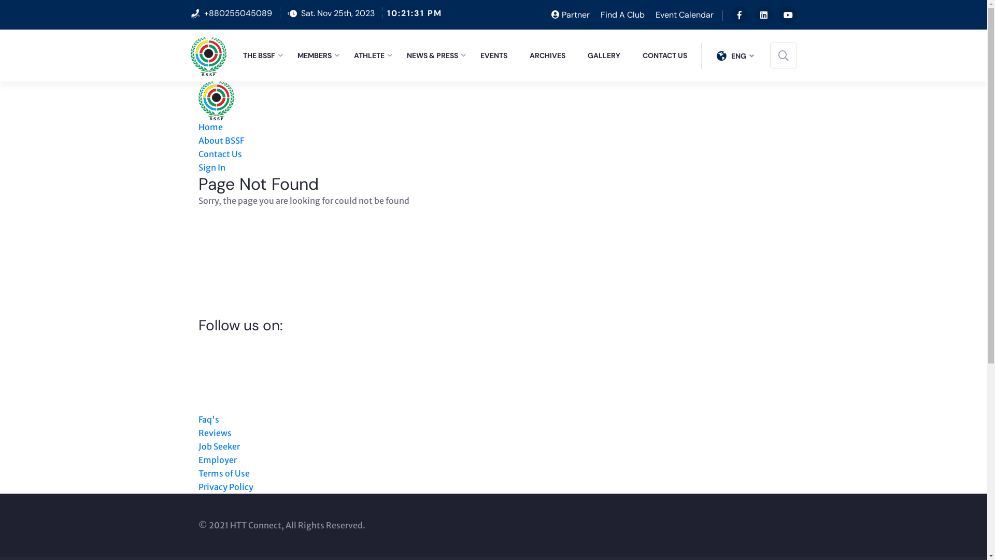 The height and width of the screenshot is (560, 995). What do you see at coordinates (684, 15) in the screenshot?
I see `Event Calendar` at bounding box center [684, 15].